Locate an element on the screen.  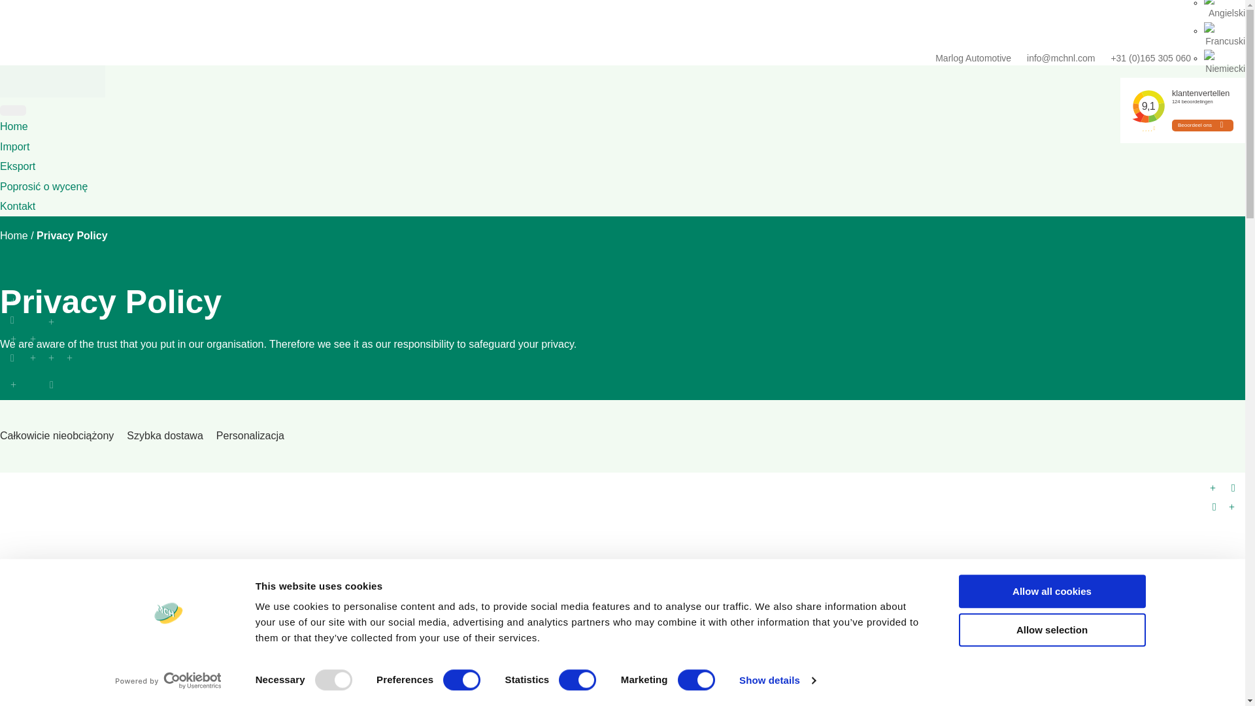
Allow selection is located at coordinates (1051, 630).